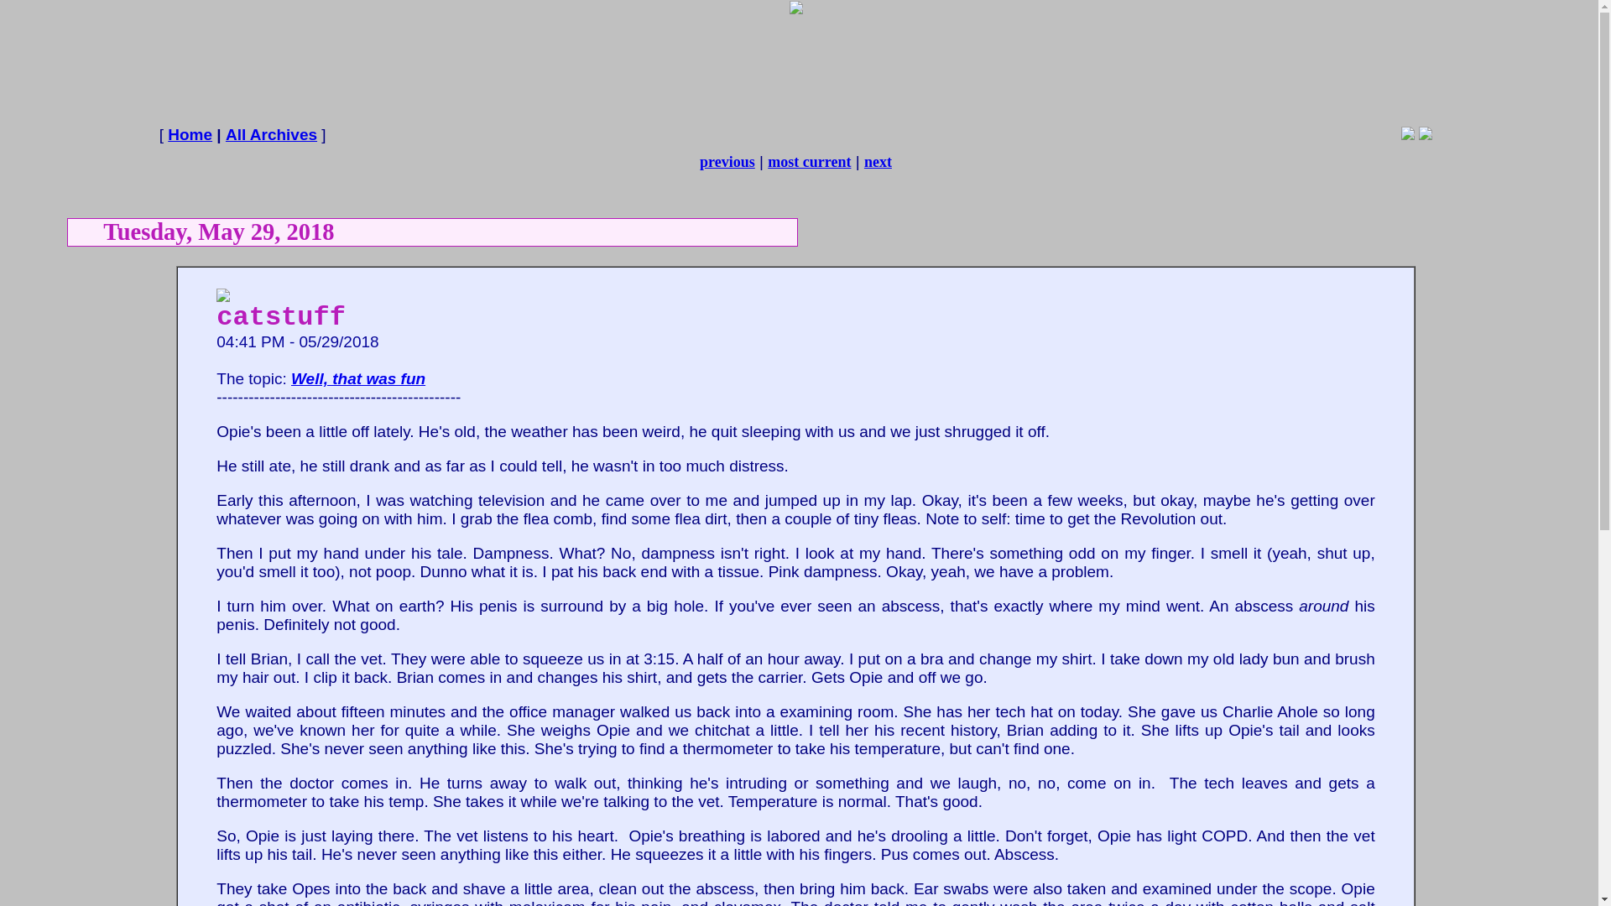 Image resolution: width=1611 pixels, height=906 pixels. Describe the element at coordinates (190, 134) in the screenshot. I see `Home` at that location.